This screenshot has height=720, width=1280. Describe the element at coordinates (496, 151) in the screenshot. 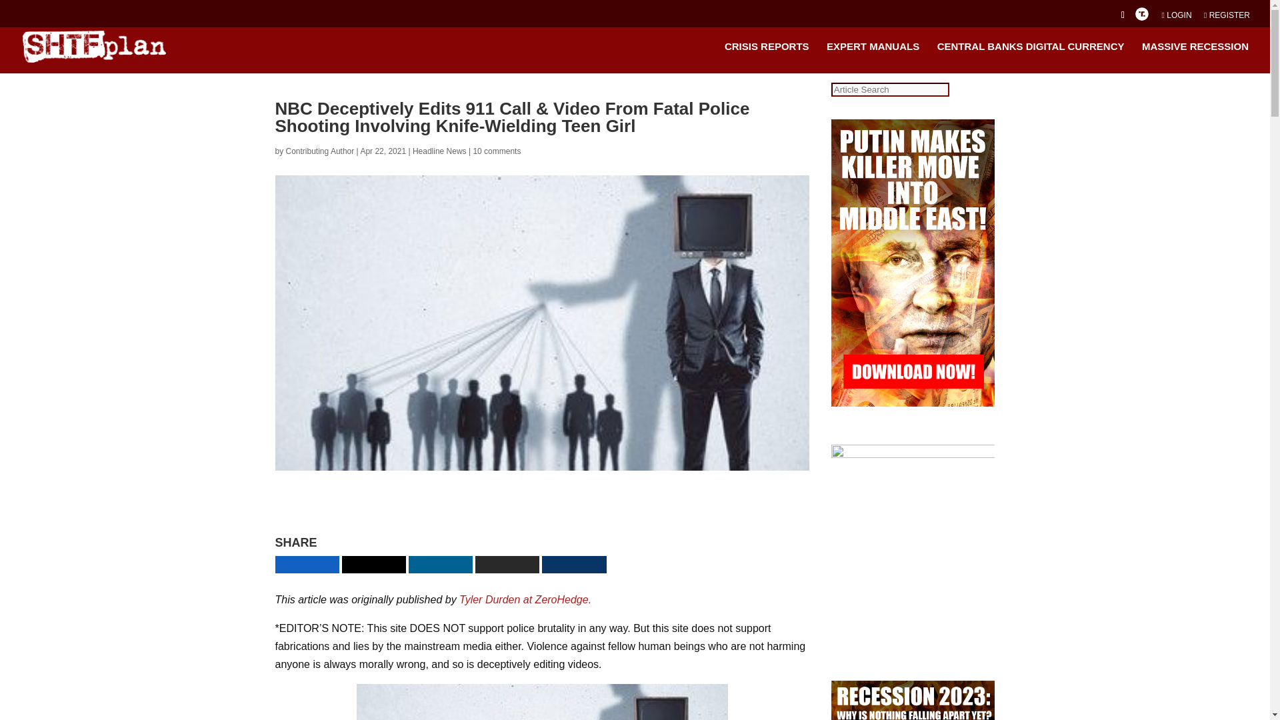

I see `10 comments` at that location.